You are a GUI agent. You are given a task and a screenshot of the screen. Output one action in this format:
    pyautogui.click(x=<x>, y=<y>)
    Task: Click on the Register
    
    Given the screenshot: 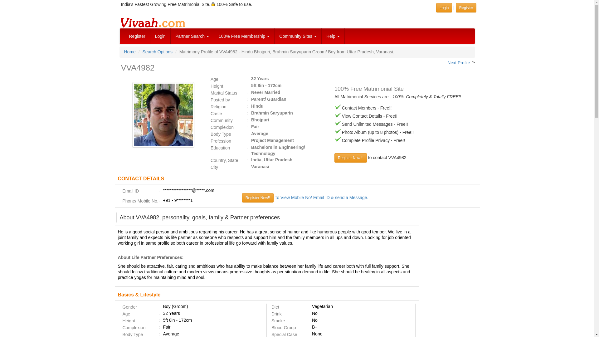 What is the action you would take?
    pyautogui.click(x=466, y=7)
    